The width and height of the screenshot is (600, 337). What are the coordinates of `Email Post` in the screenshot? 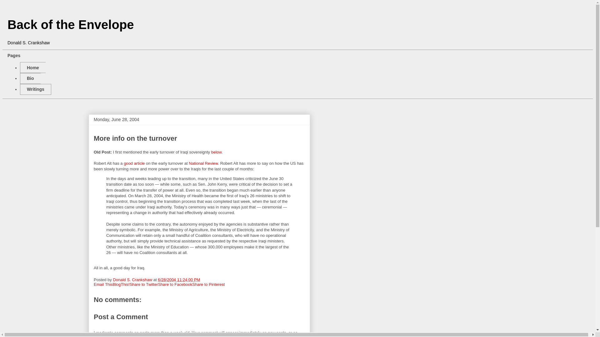 It's located at (204, 280).